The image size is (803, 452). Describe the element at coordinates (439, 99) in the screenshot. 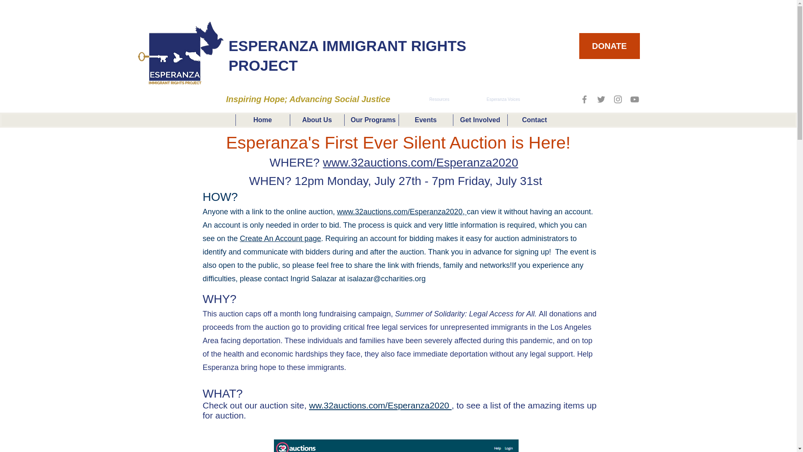

I see `Resources` at that location.